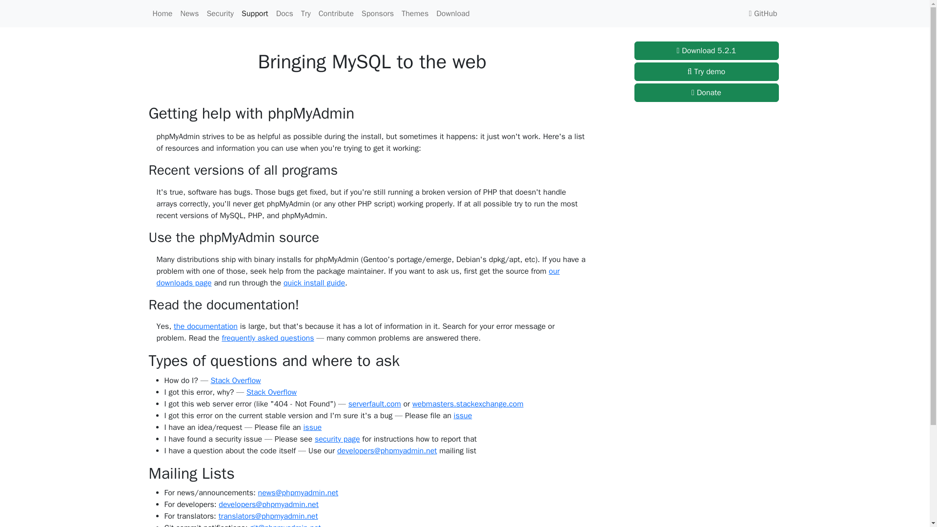 Image resolution: width=937 pixels, height=527 pixels. Describe the element at coordinates (358, 277) in the screenshot. I see `our downloads page` at that location.